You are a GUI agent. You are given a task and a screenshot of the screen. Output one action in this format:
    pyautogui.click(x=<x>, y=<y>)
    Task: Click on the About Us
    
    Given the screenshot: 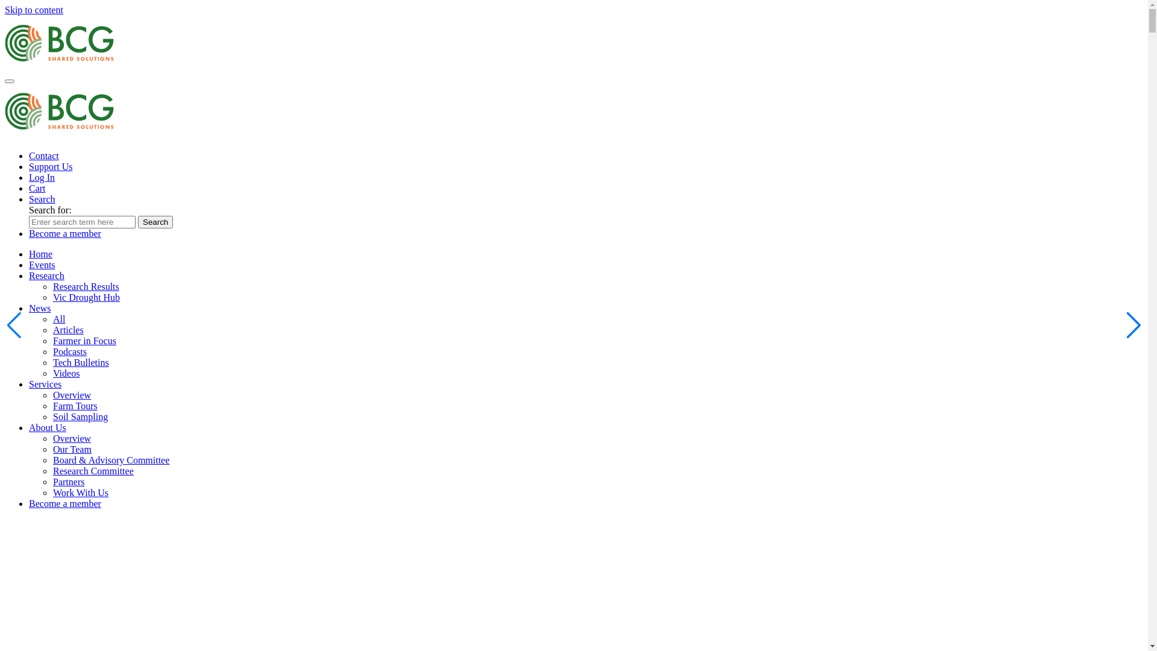 What is the action you would take?
    pyautogui.click(x=48, y=428)
    